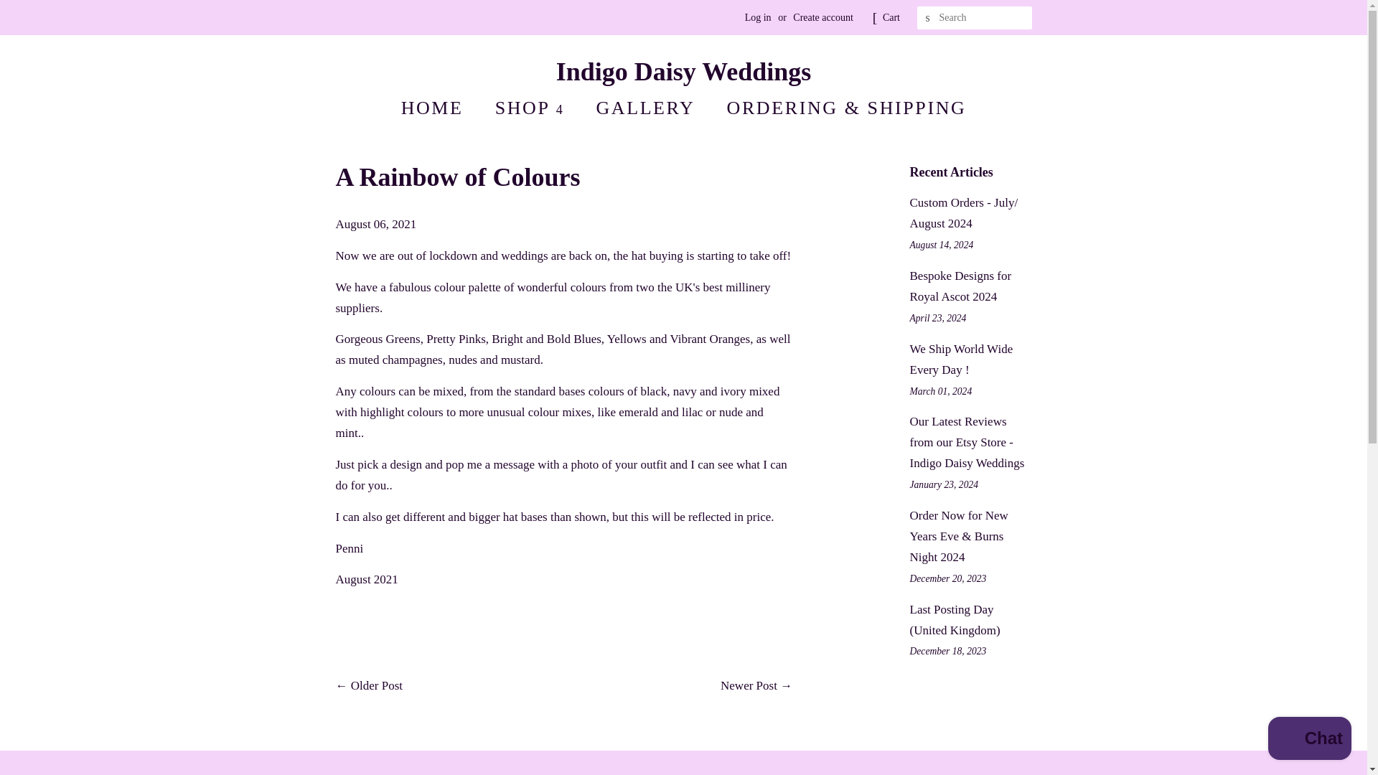 This screenshot has width=1378, height=775. What do you see at coordinates (891, 17) in the screenshot?
I see `Cart` at bounding box center [891, 17].